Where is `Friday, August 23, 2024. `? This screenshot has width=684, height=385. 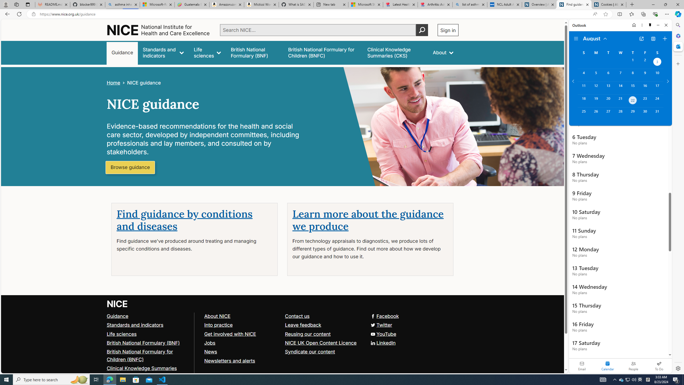 Friday, August 23, 2024.  is located at coordinates (645, 101).